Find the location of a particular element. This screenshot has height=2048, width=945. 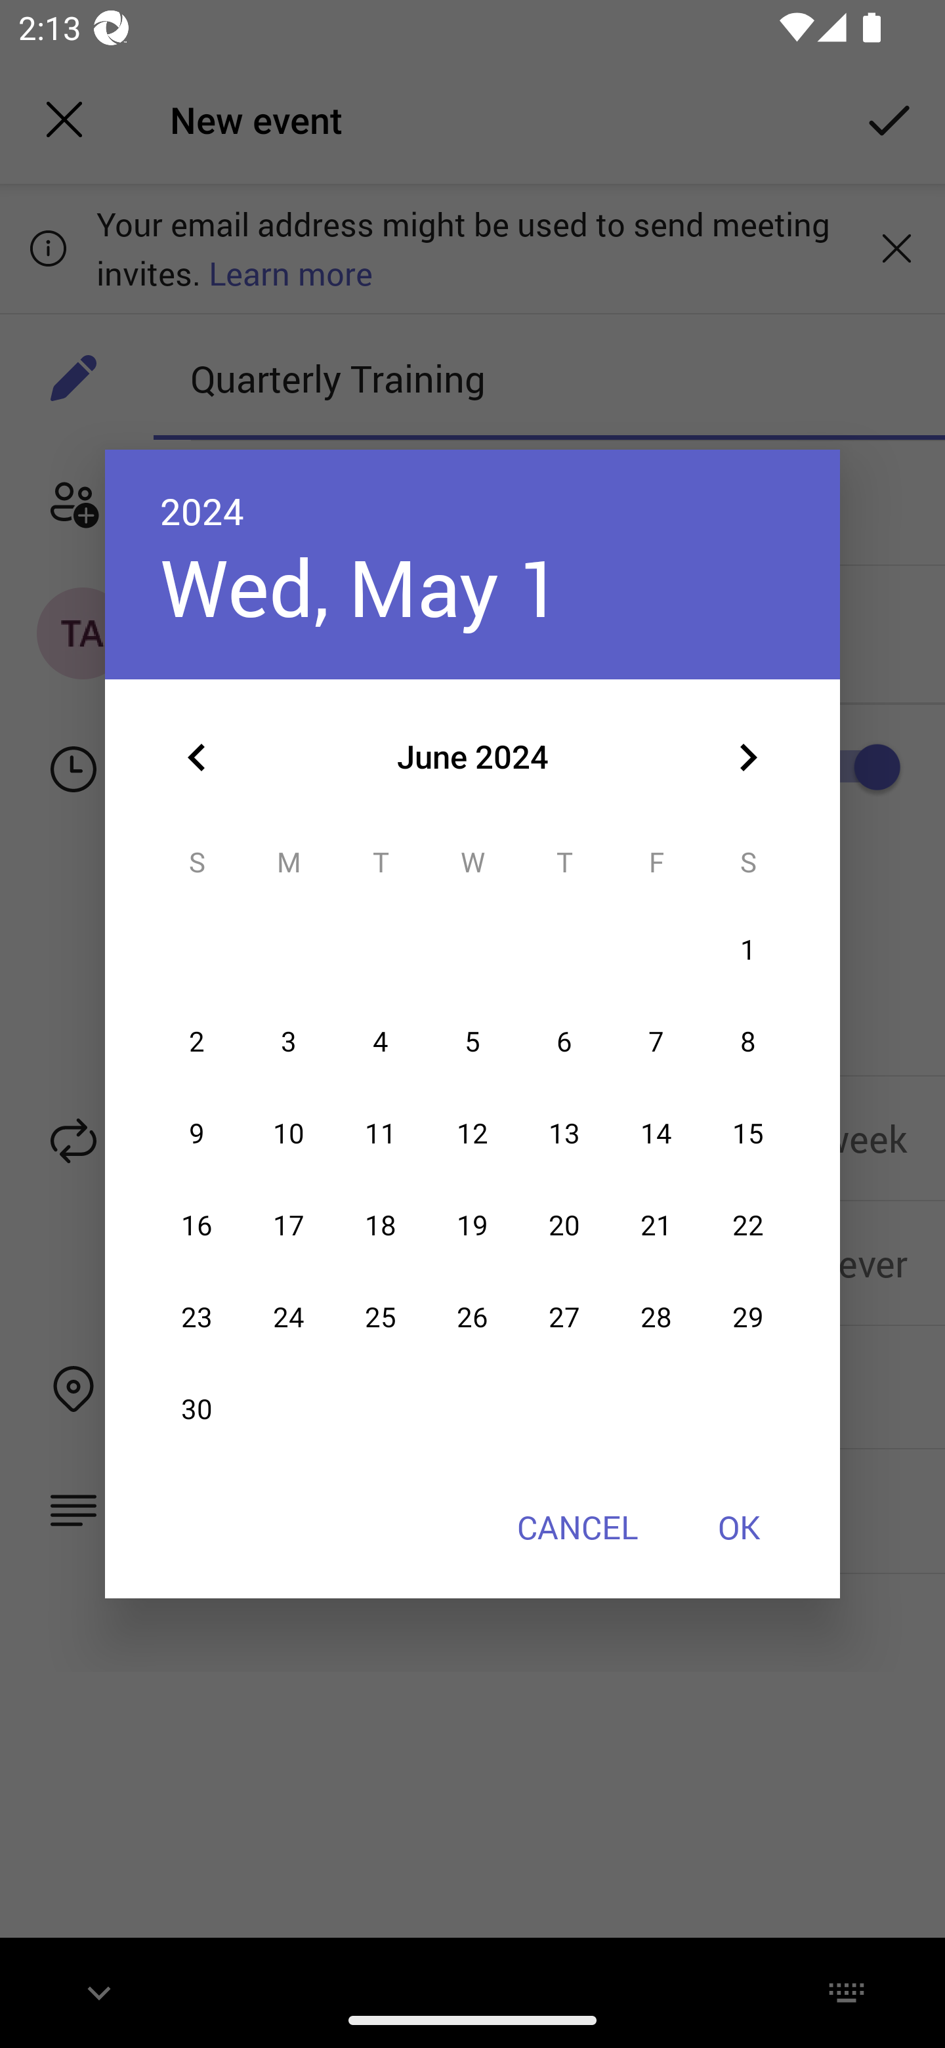

22 22 June 2024 is located at coordinates (747, 1226).